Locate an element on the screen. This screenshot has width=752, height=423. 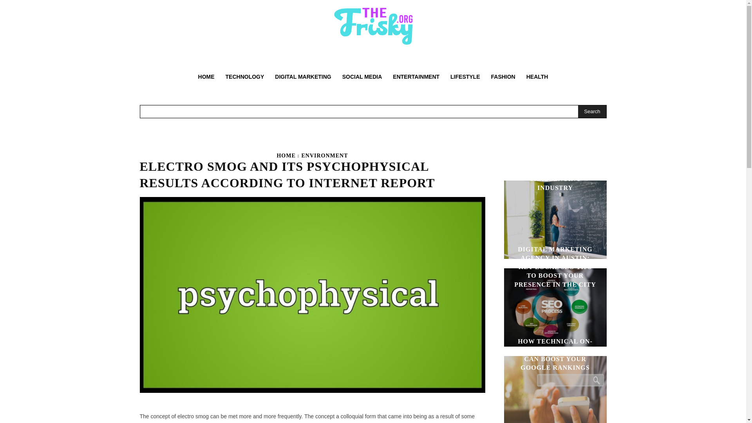
FASHION is located at coordinates (503, 77).